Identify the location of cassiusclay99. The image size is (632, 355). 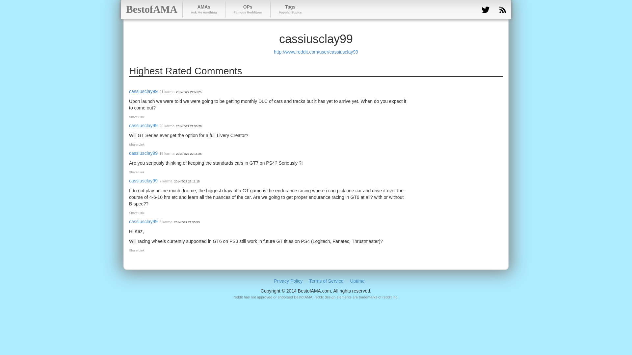
(248, 9).